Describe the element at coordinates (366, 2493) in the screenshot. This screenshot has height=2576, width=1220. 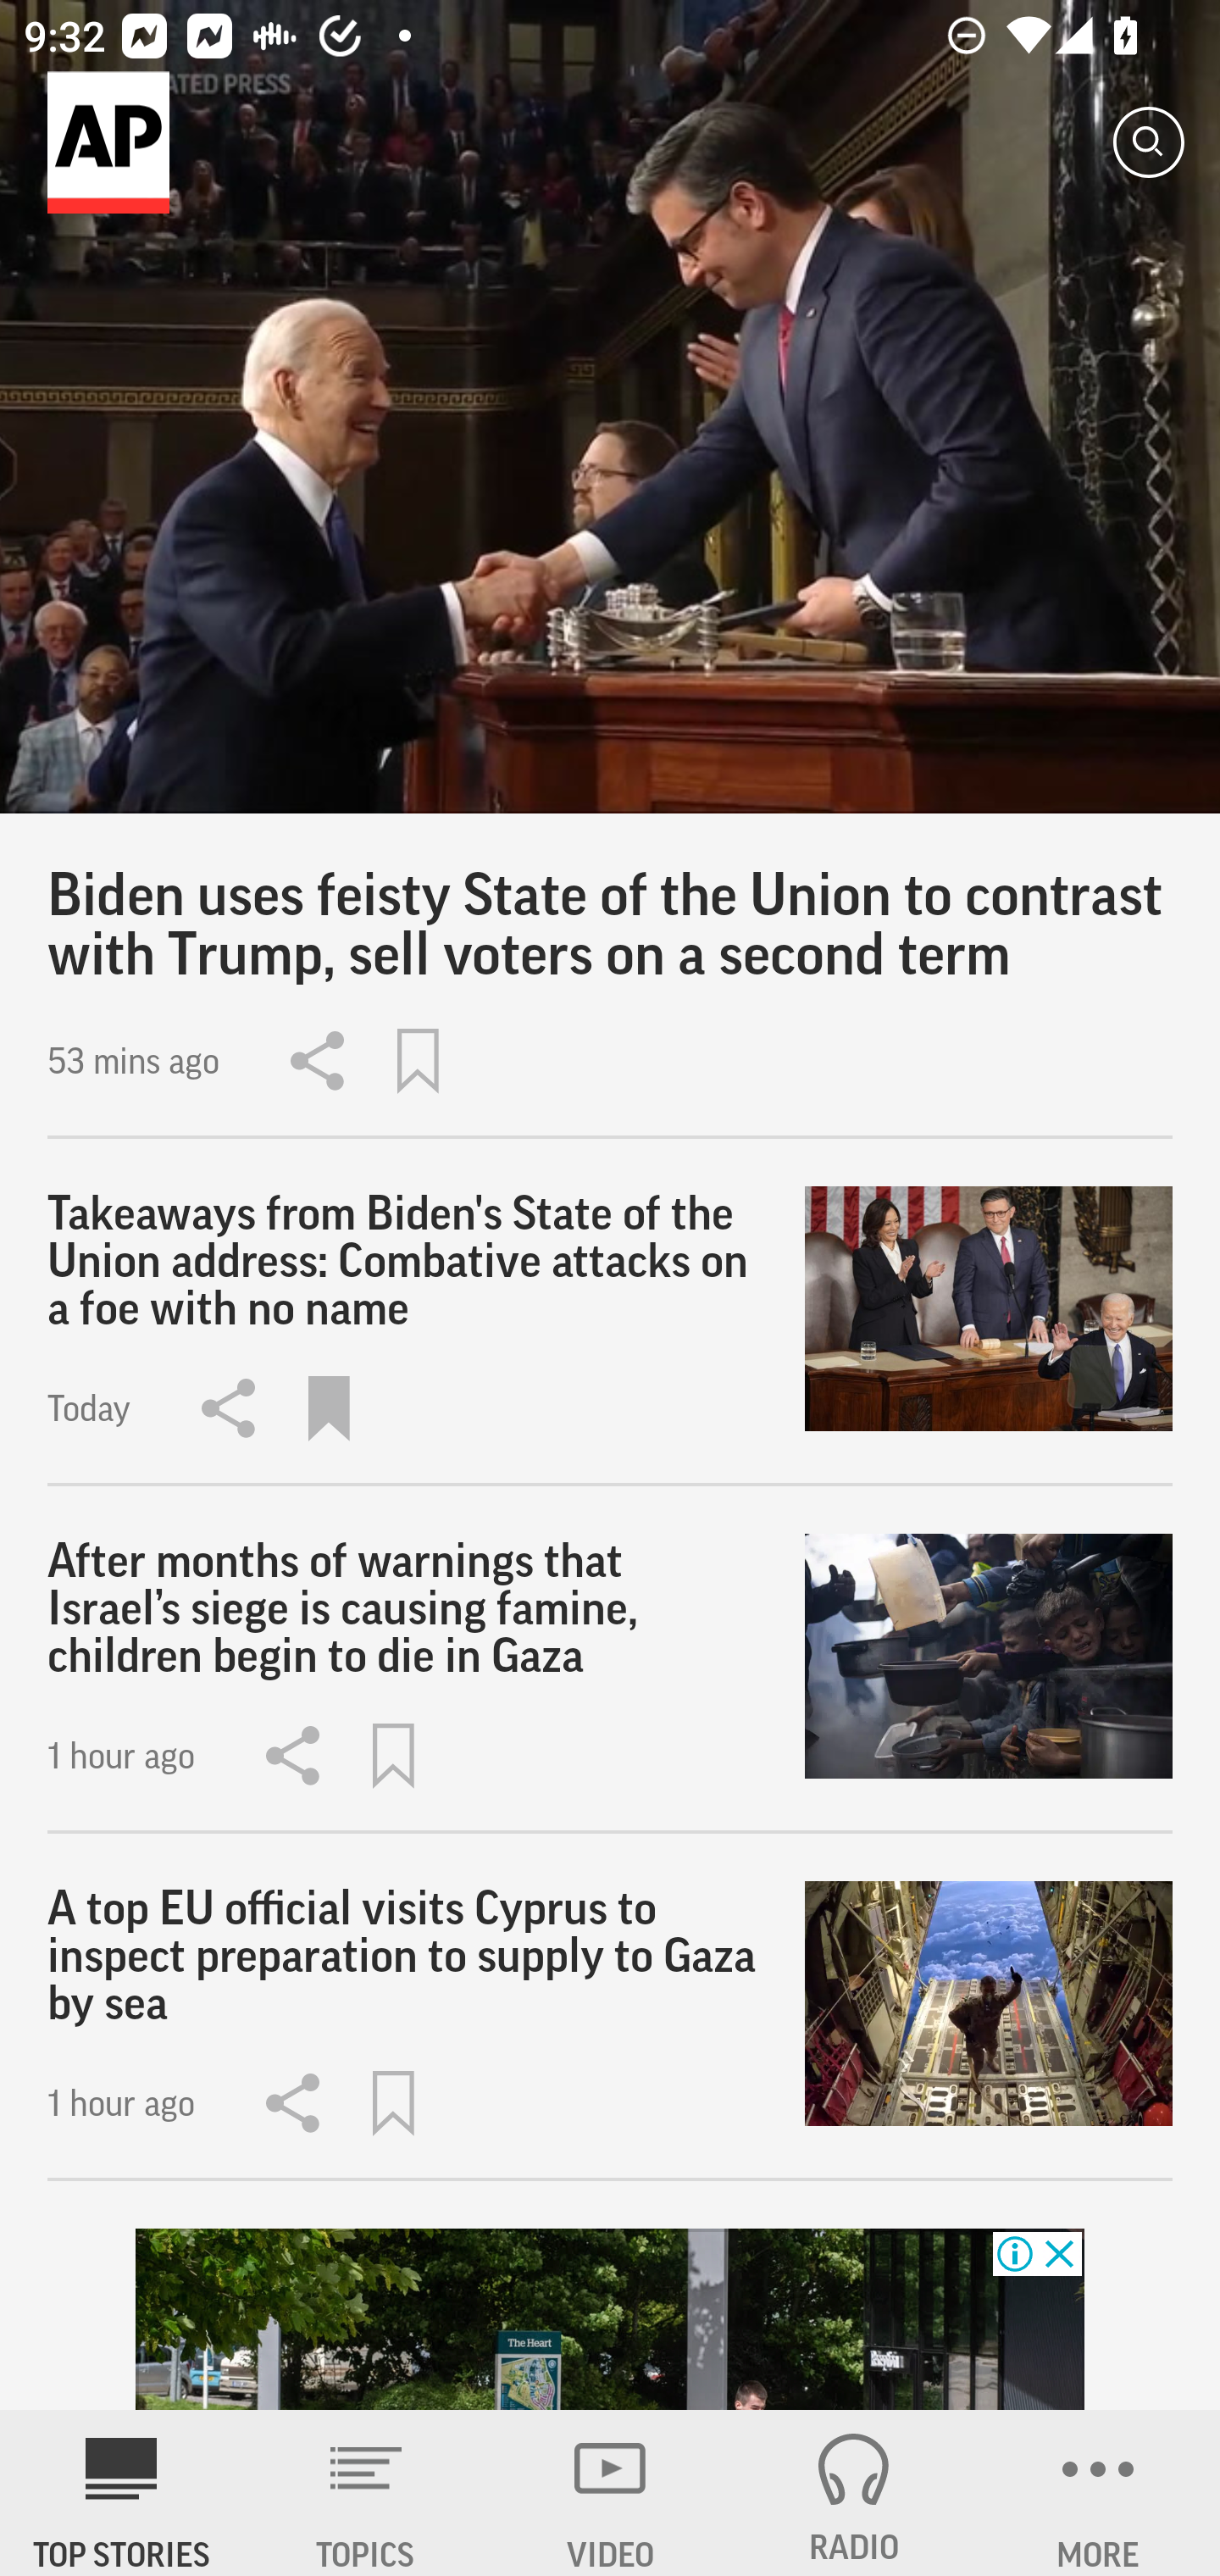
I see `TOPICS` at that location.